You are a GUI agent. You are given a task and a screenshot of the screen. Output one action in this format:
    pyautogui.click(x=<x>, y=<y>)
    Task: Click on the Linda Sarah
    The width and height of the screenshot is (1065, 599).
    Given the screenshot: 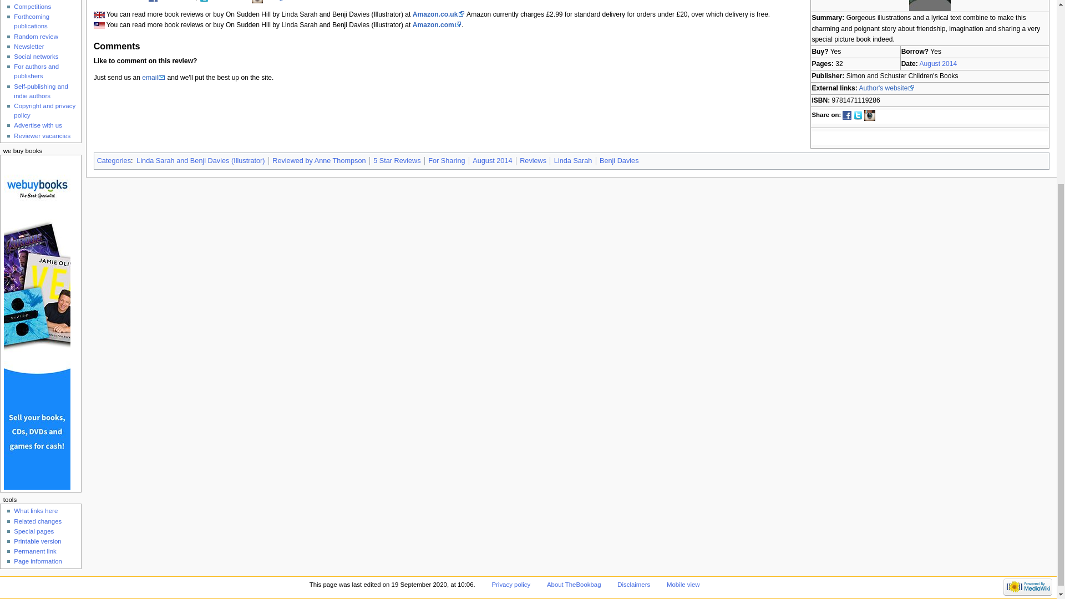 What is the action you would take?
    pyautogui.click(x=572, y=161)
    